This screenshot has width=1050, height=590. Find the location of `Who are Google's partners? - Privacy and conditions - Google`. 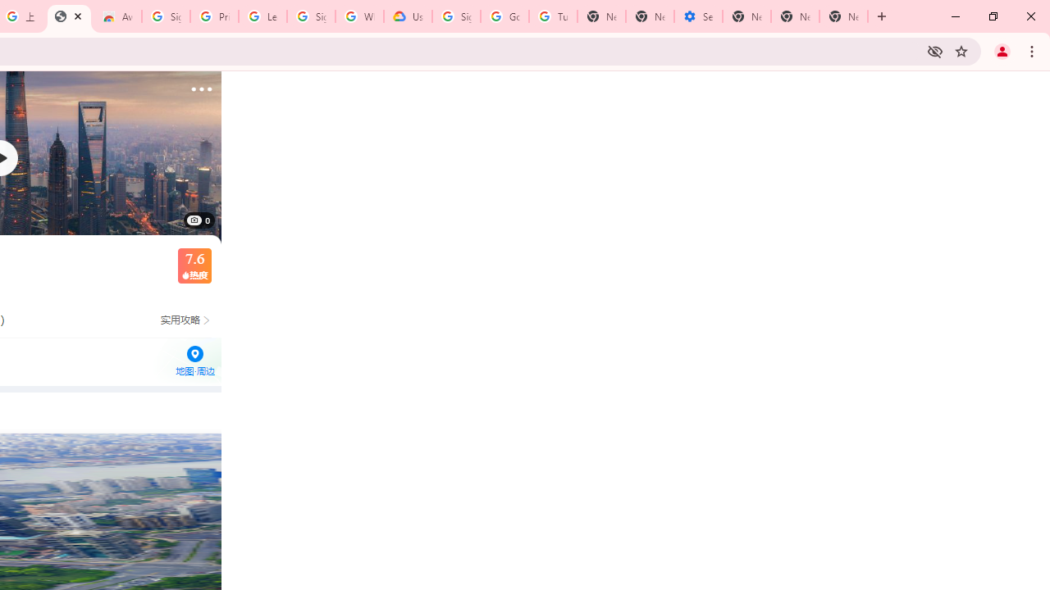

Who are Google's partners? - Privacy and conditions - Google is located at coordinates (359, 16).